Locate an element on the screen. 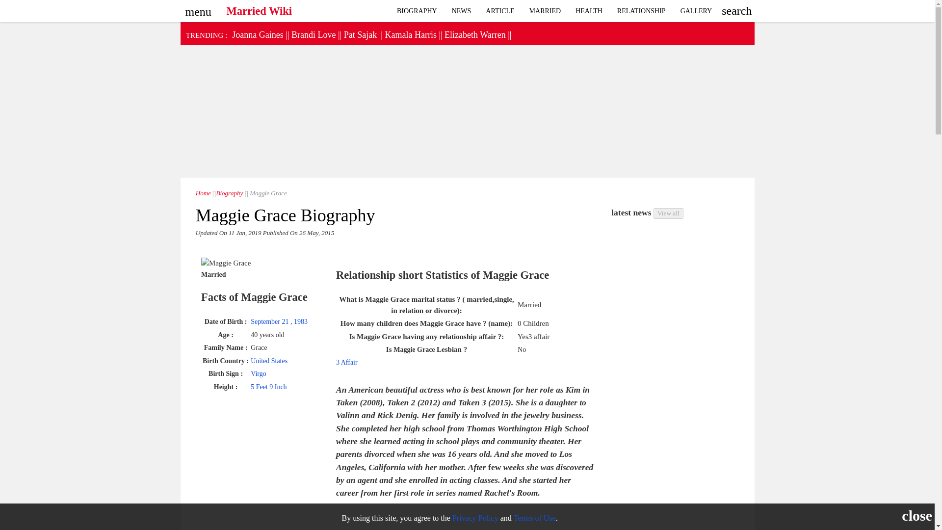  September 21 is located at coordinates (270, 322).